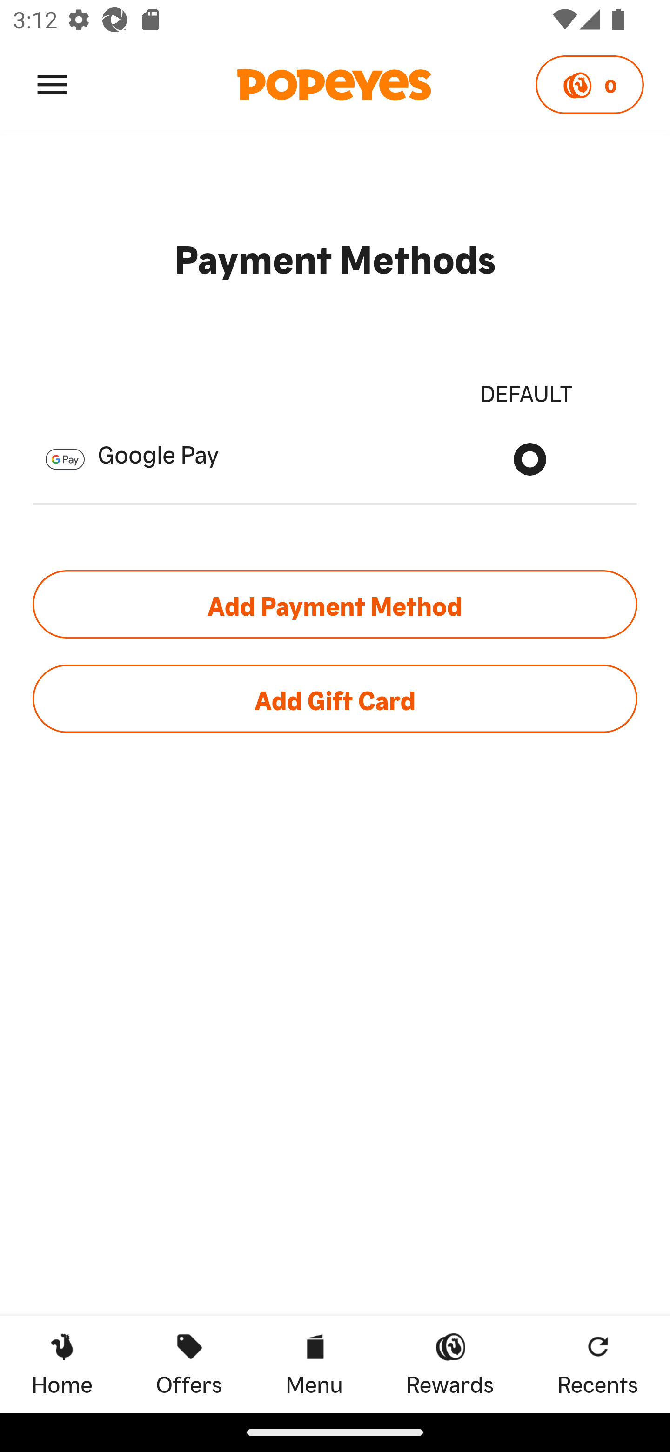 The image size is (670, 1452). Describe the element at coordinates (52, 84) in the screenshot. I see `Menu ` at that location.